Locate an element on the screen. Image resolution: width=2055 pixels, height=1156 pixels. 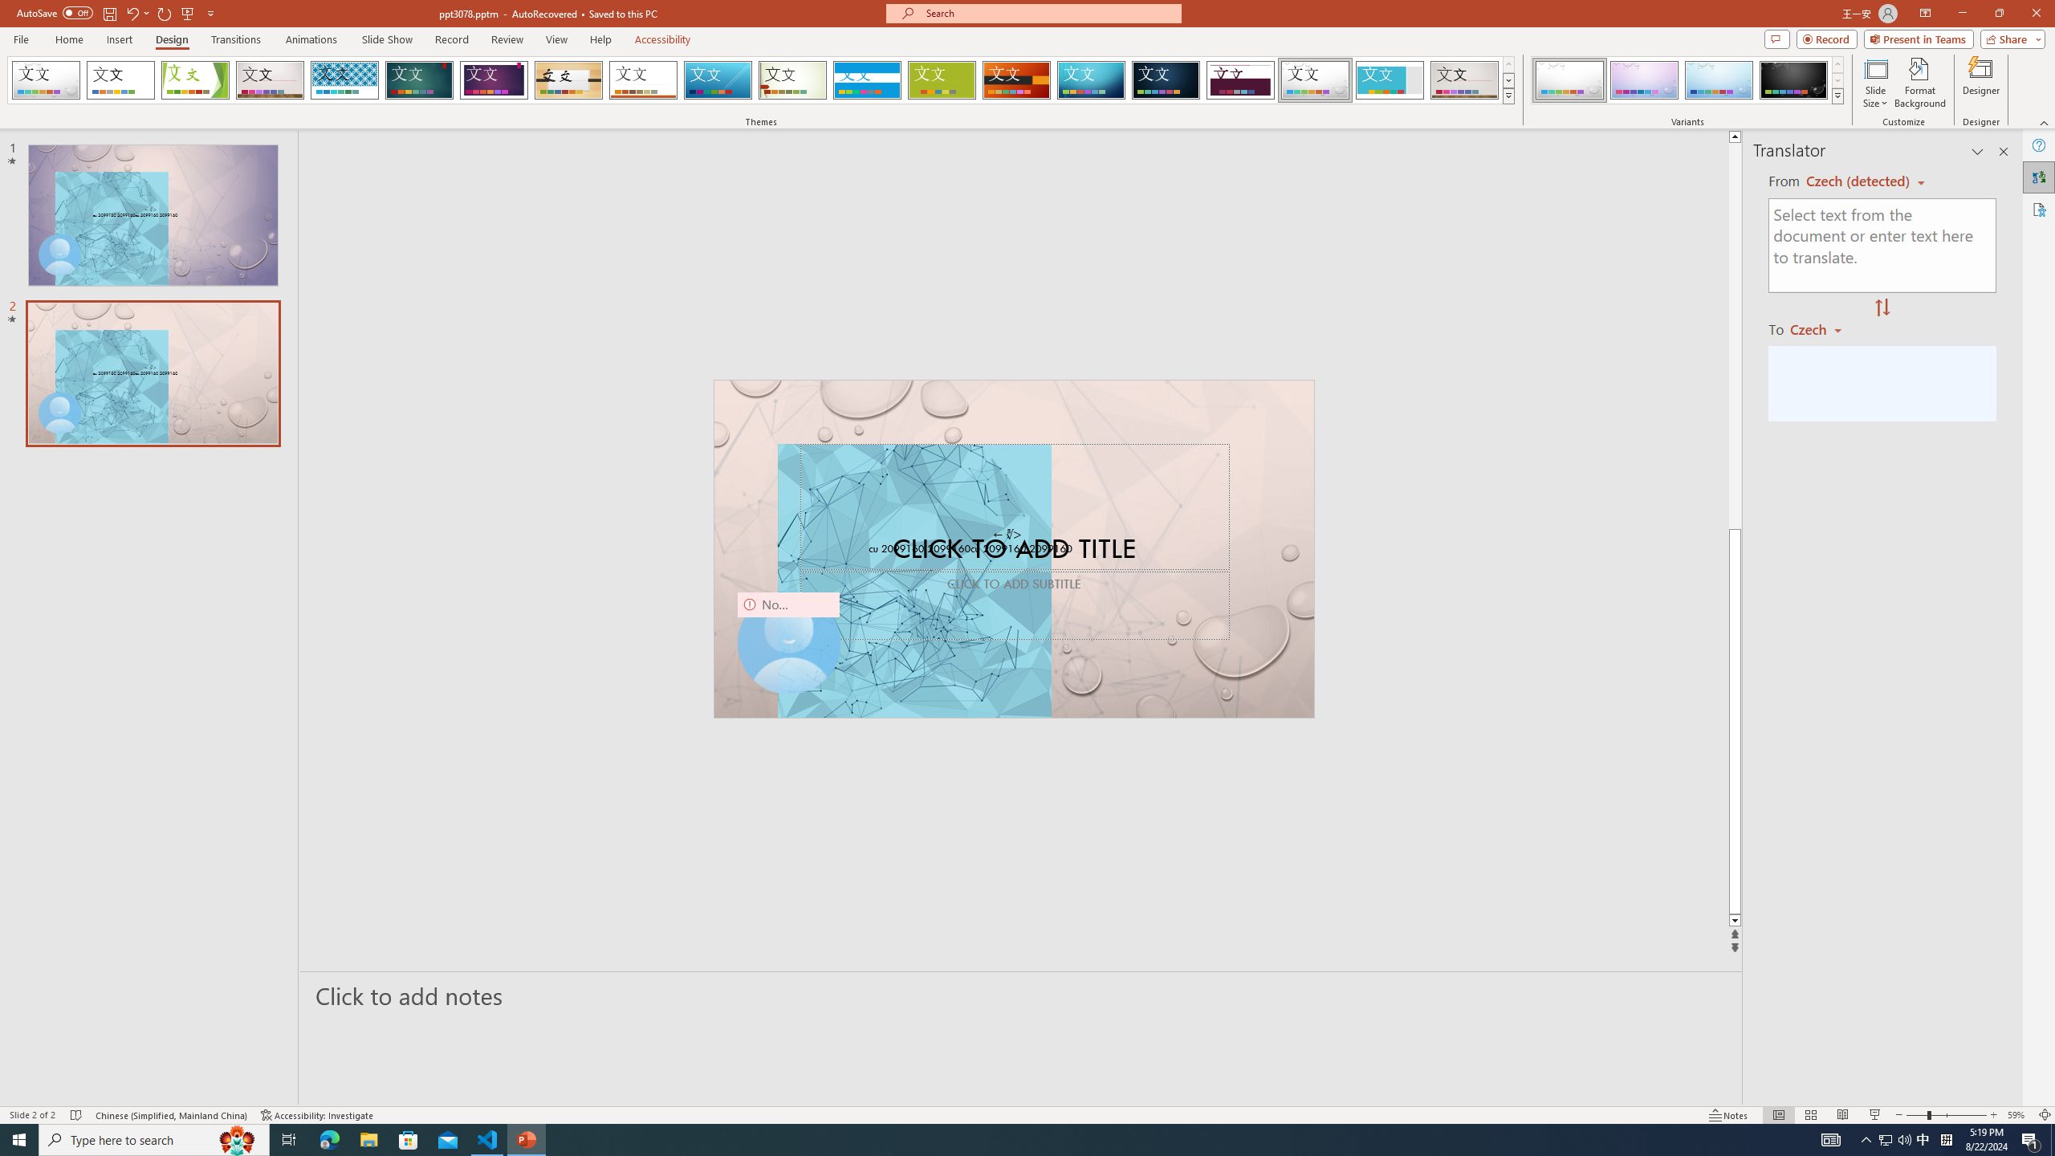
TextBox 7 is located at coordinates (1007, 535).